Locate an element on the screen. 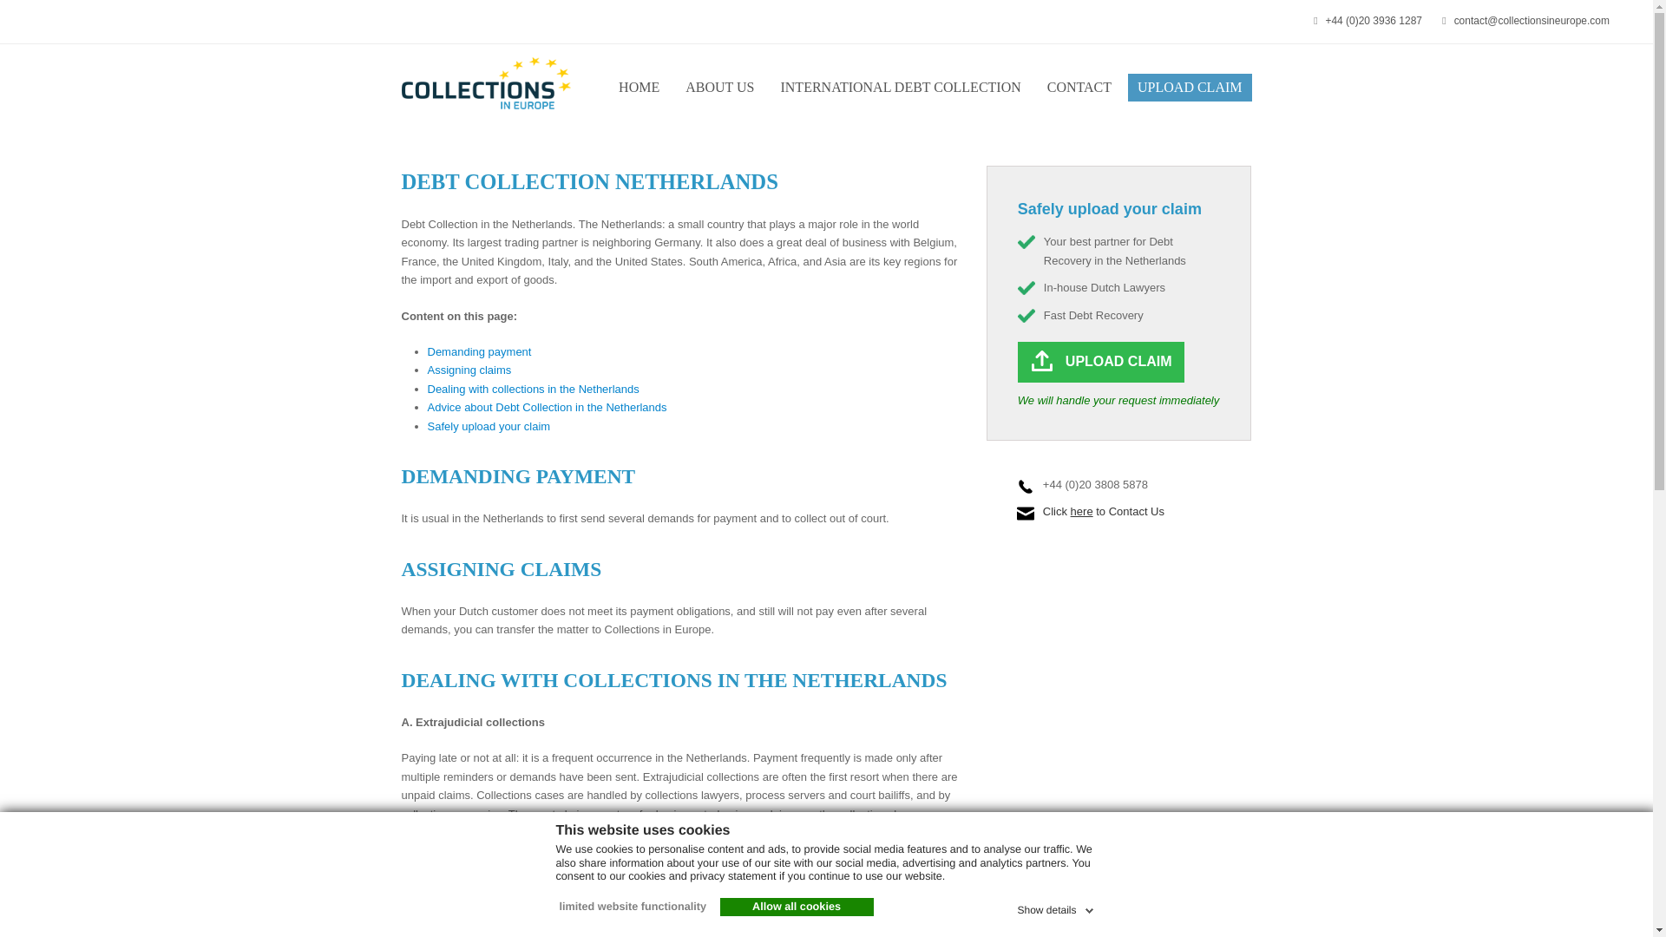 Image resolution: width=1666 pixels, height=937 pixels. UPLOAD CLAIM is located at coordinates (1189, 87).